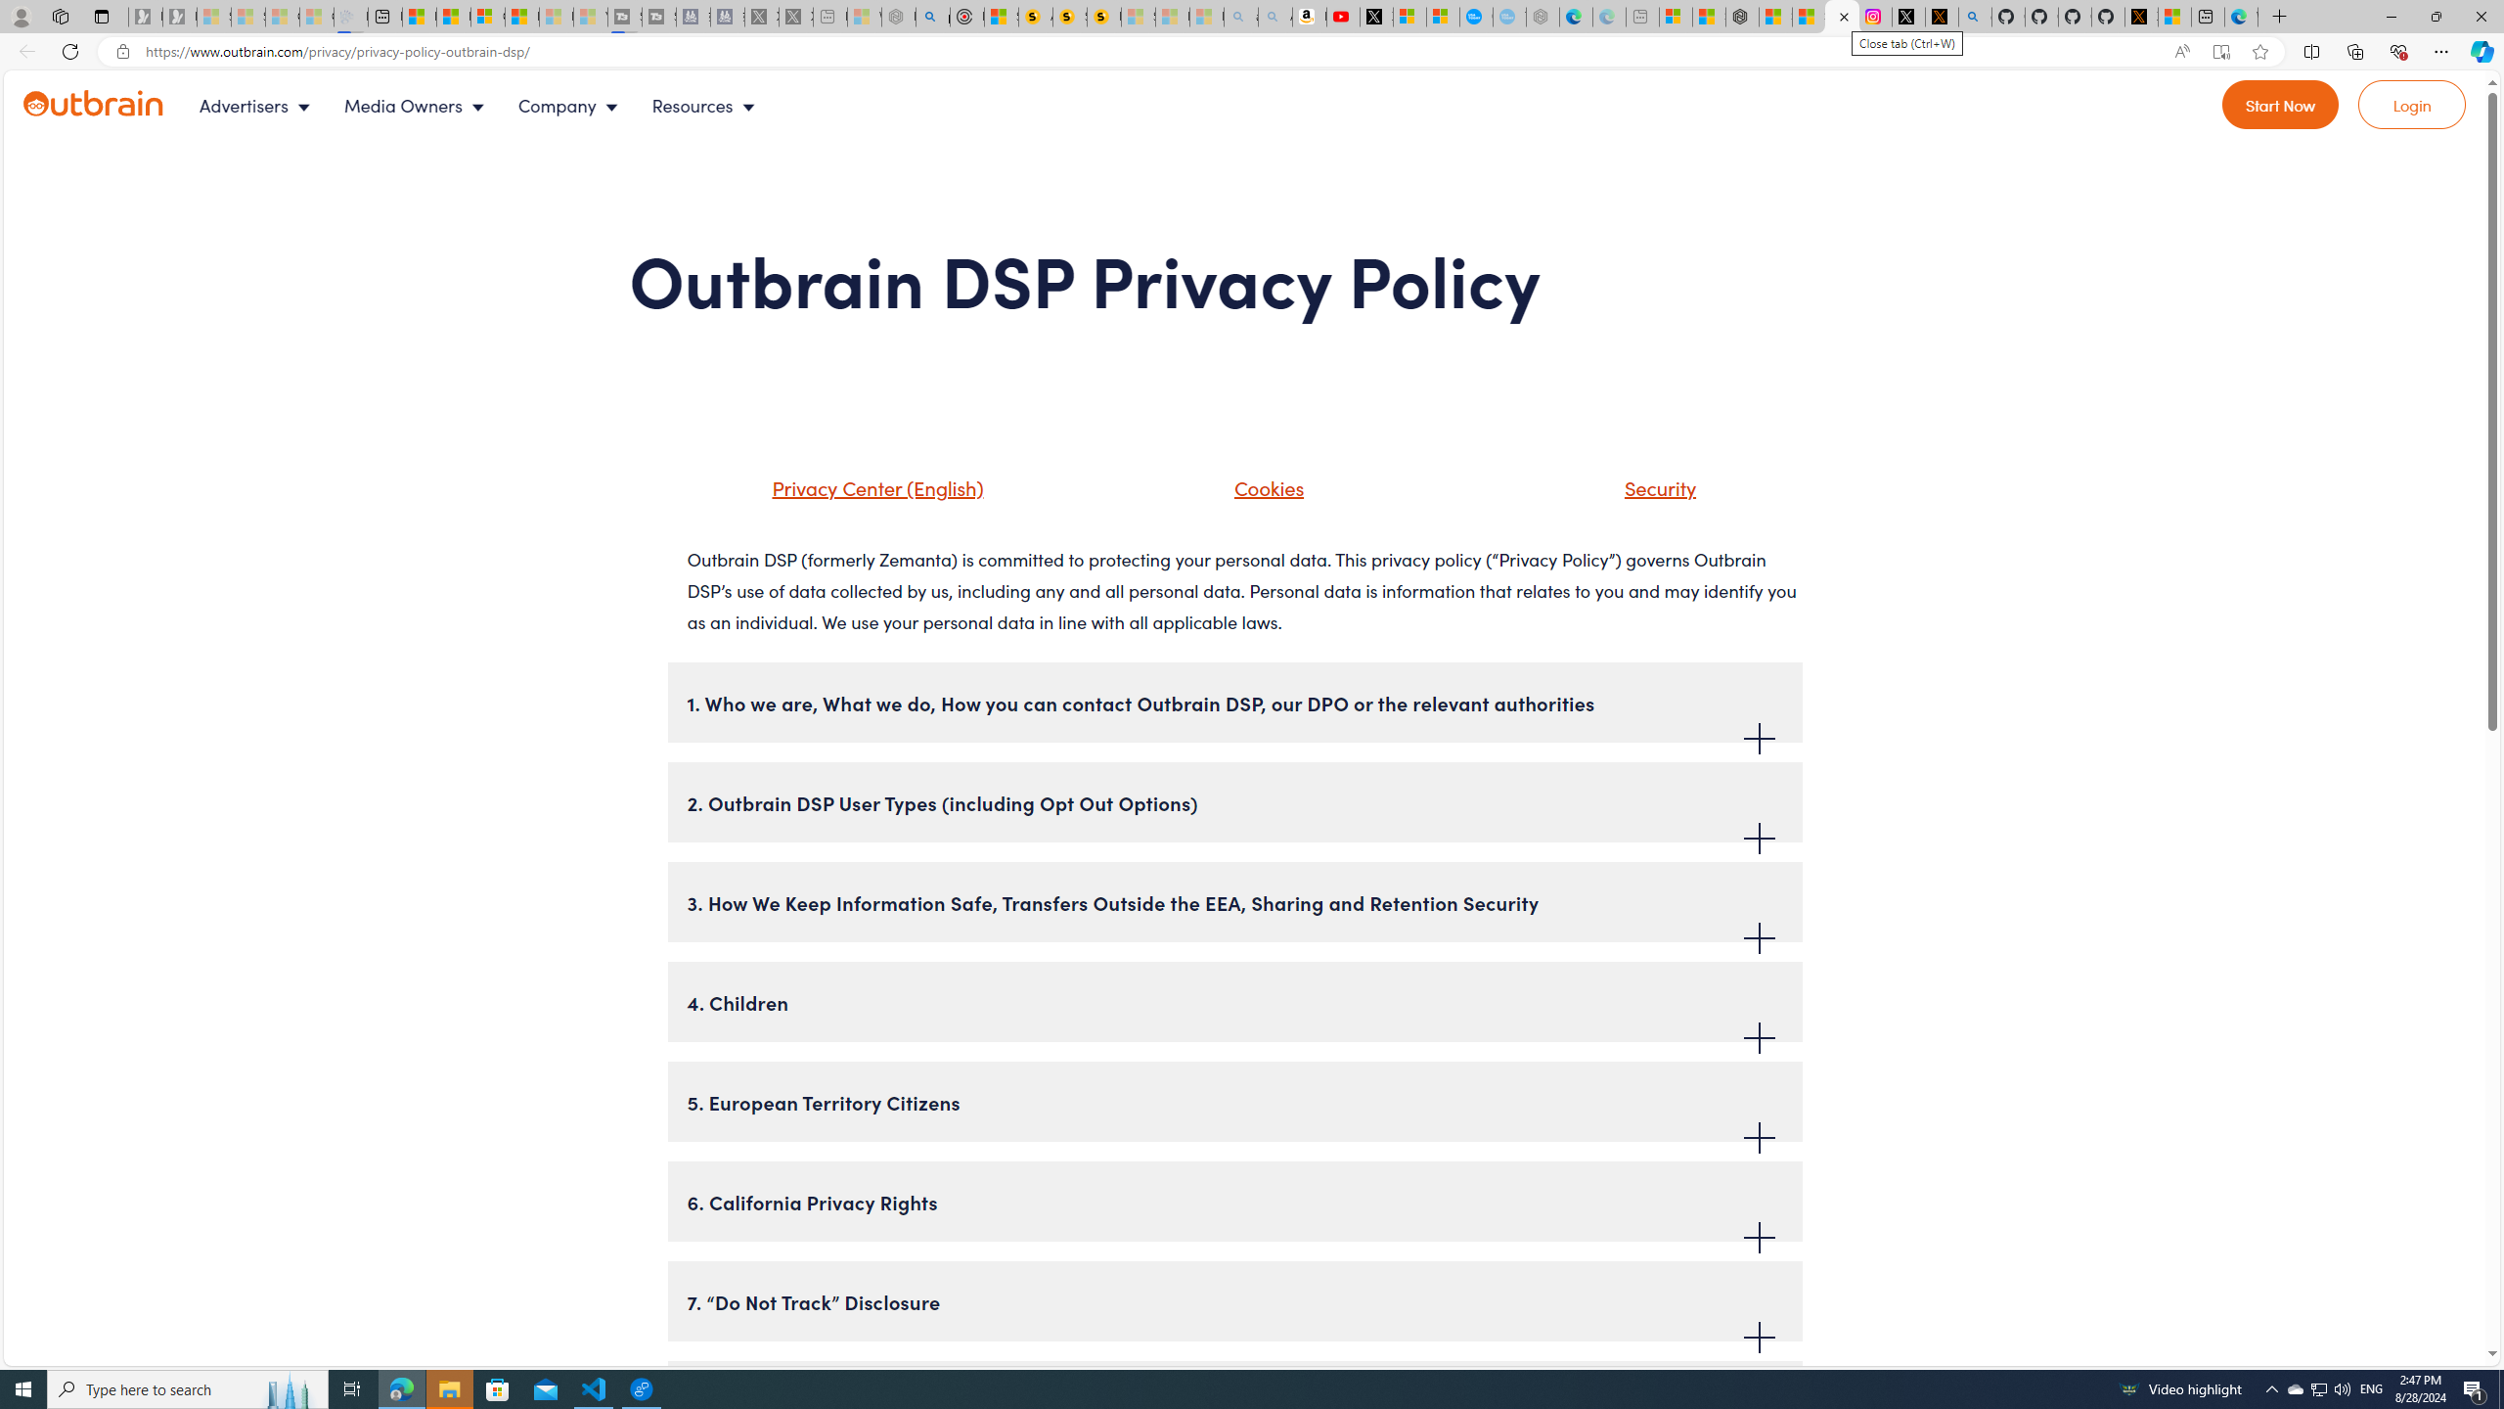 The height and width of the screenshot is (1409, 2504). What do you see at coordinates (852, 495) in the screenshot?
I see `Privacy Center (English)` at bounding box center [852, 495].